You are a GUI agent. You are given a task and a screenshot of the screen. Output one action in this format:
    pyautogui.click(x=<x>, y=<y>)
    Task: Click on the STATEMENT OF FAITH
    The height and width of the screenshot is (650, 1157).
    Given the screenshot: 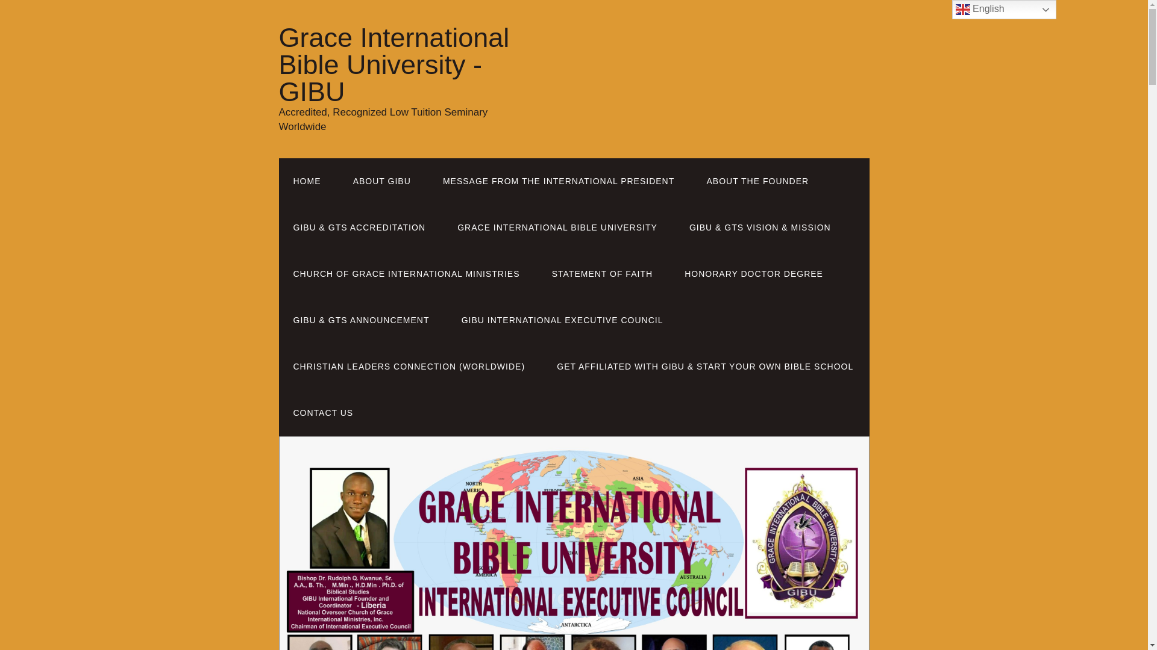 What is the action you would take?
    pyautogui.click(x=603, y=273)
    